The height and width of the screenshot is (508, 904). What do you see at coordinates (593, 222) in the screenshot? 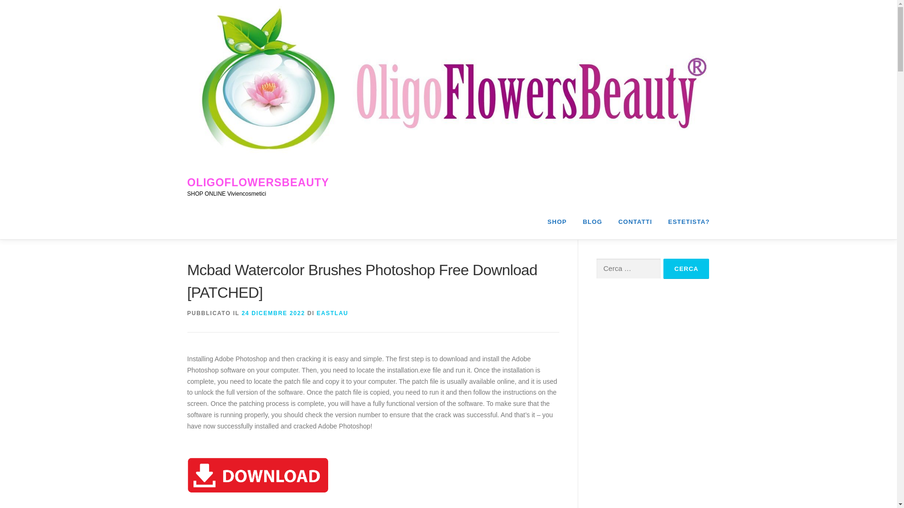
I see `BLOG` at bounding box center [593, 222].